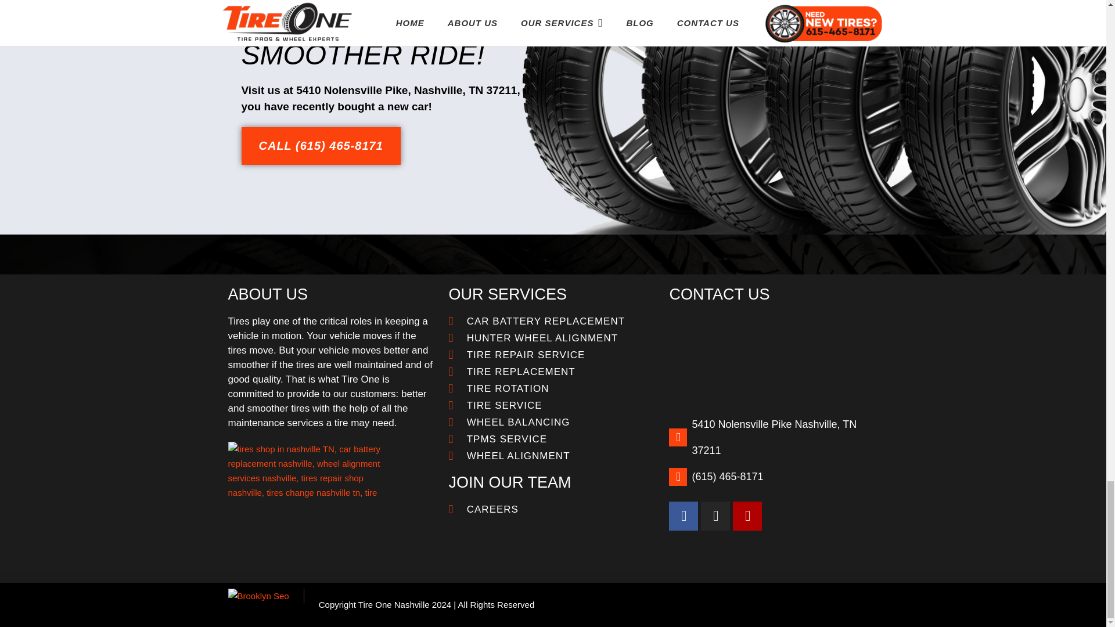  I want to click on CAR BATTERY REPLACEMENT, so click(553, 321).